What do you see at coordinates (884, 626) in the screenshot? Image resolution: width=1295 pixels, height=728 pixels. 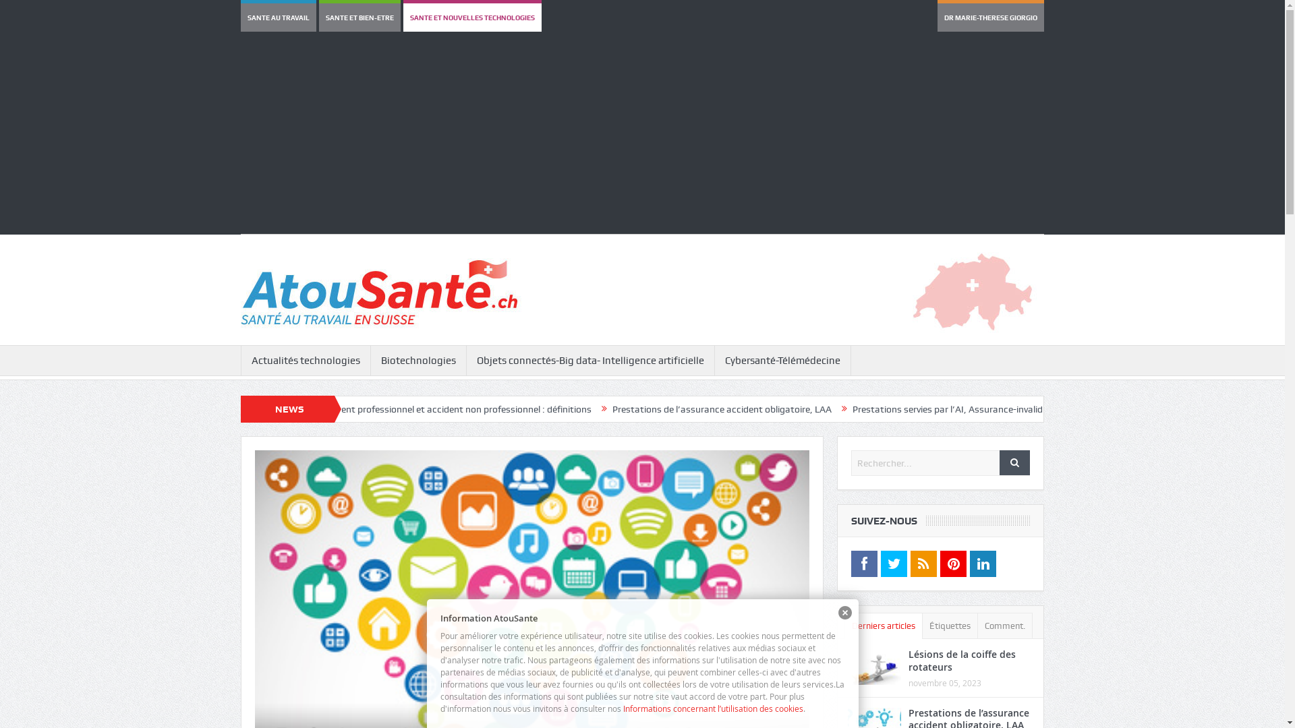 I see `Derniers articles` at bounding box center [884, 626].